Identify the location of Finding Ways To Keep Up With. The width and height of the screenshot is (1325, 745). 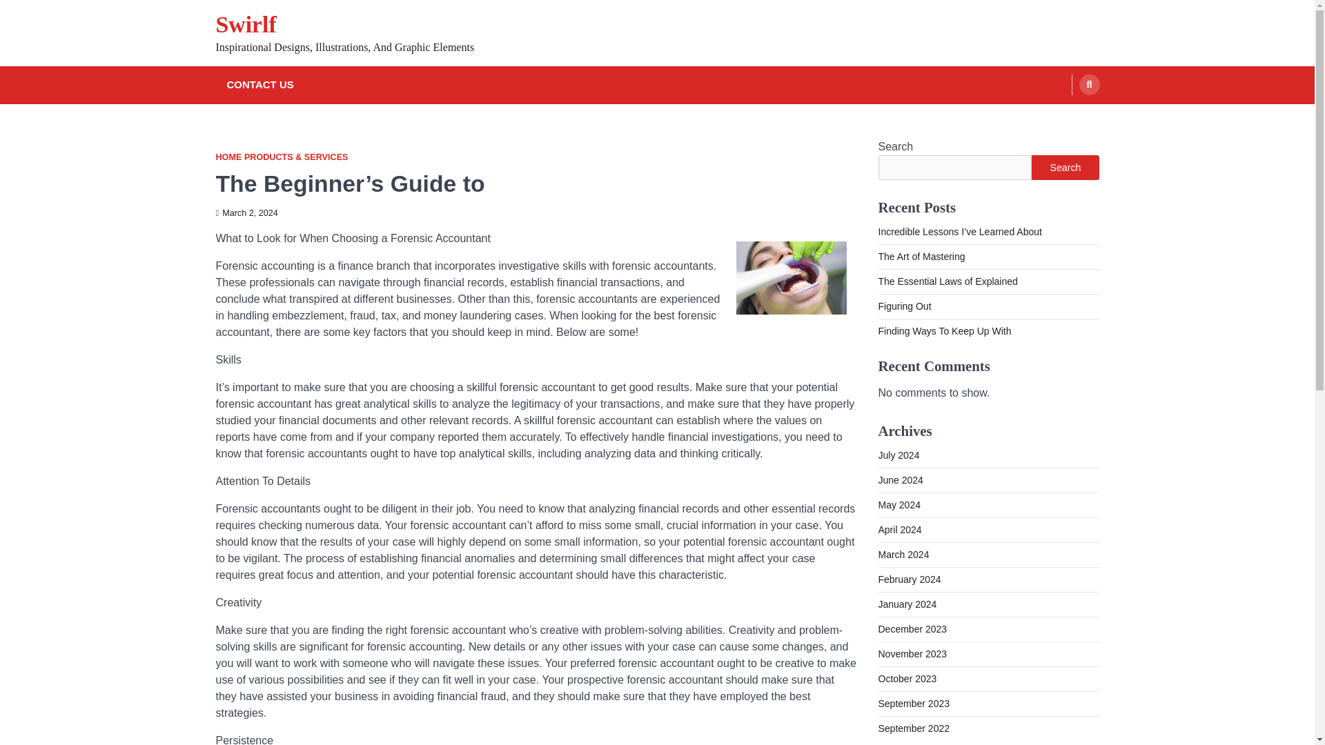
(944, 331).